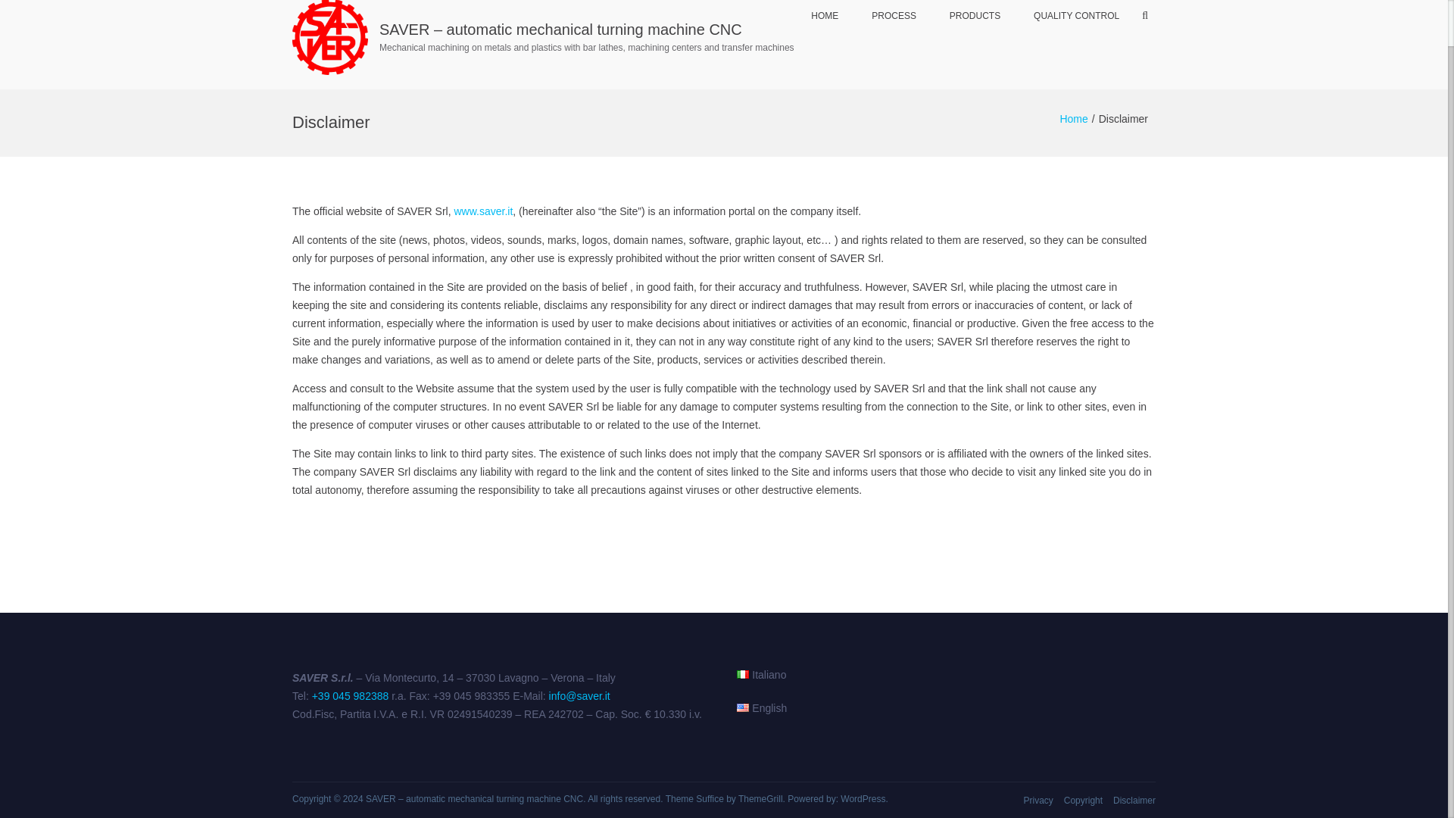  I want to click on PRODUCTS, so click(975, 23).